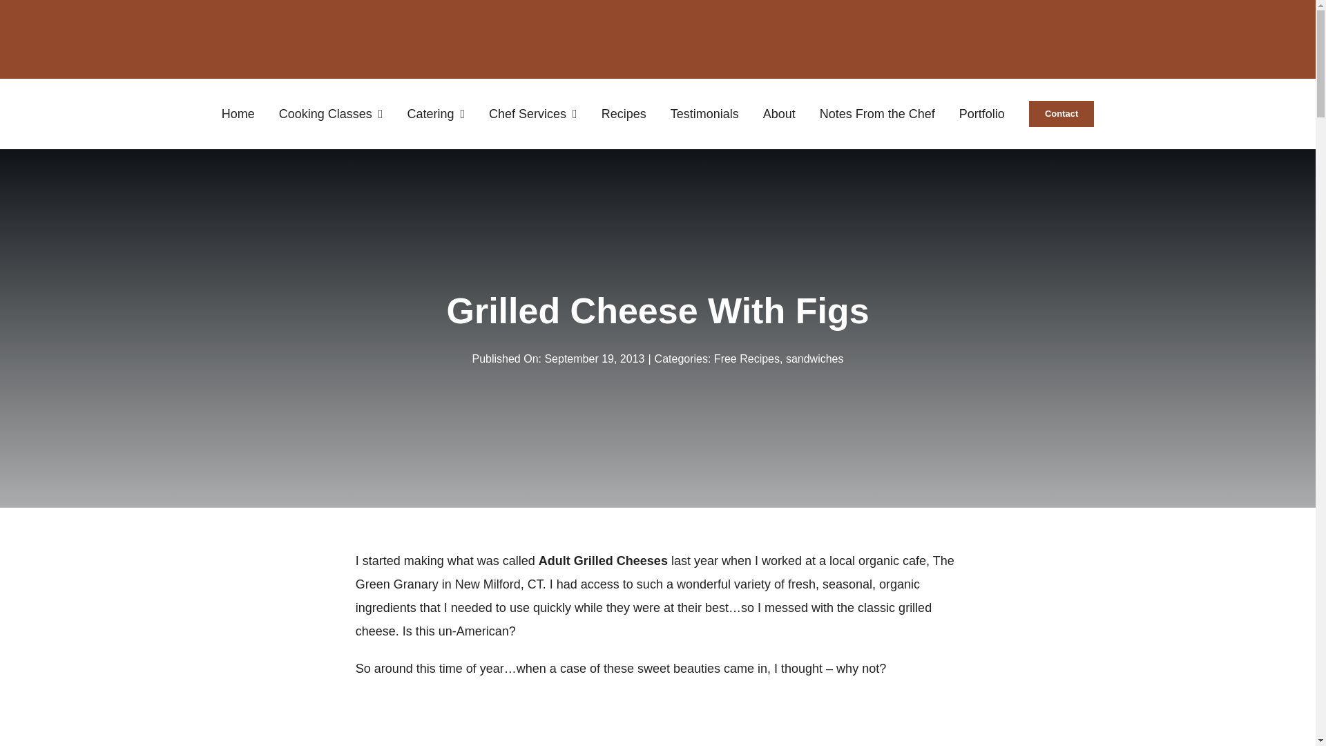 The image size is (1326, 746). I want to click on Notes From the Chef, so click(877, 113).